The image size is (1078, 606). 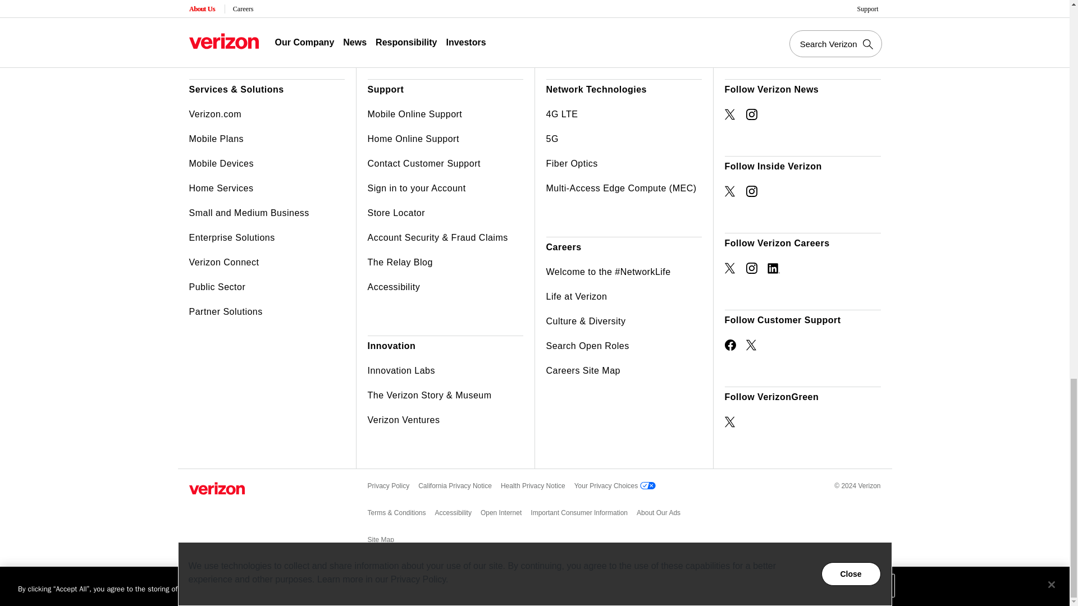 I want to click on Opens New Window, so click(x=730, y=268).